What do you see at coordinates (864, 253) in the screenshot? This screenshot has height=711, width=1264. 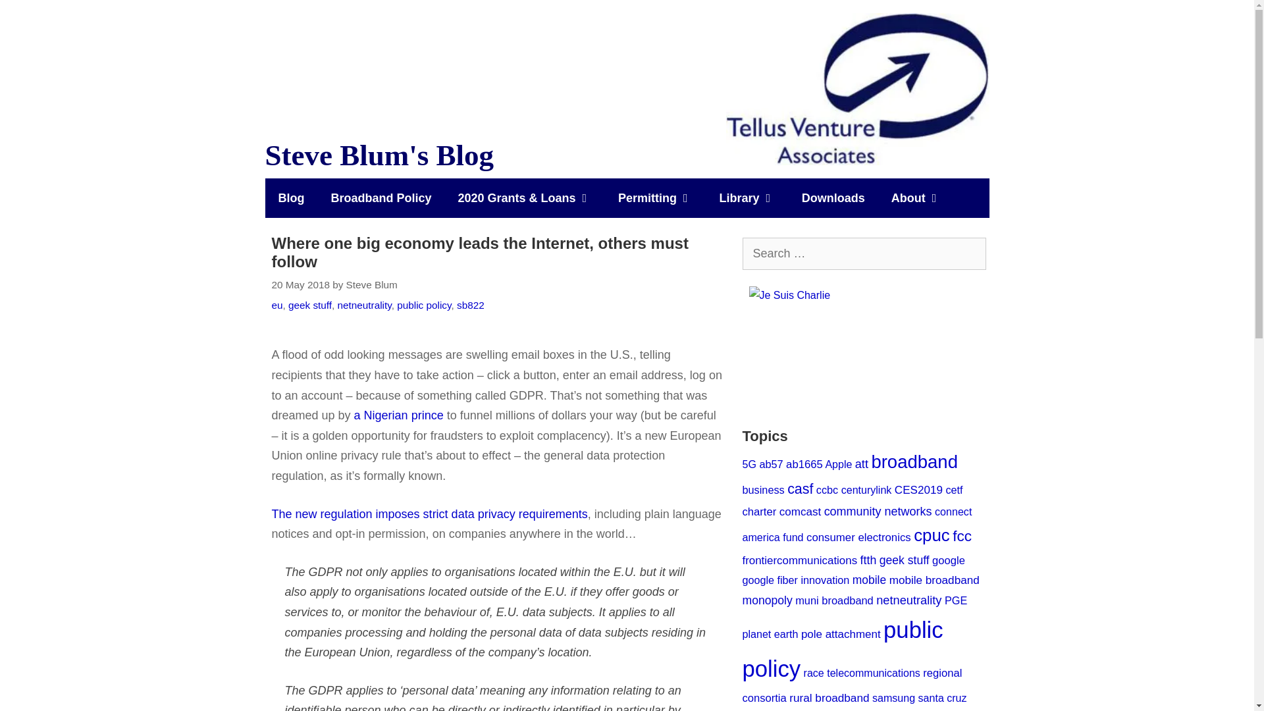 I see `Search for:` at bounding box center [864, 253].